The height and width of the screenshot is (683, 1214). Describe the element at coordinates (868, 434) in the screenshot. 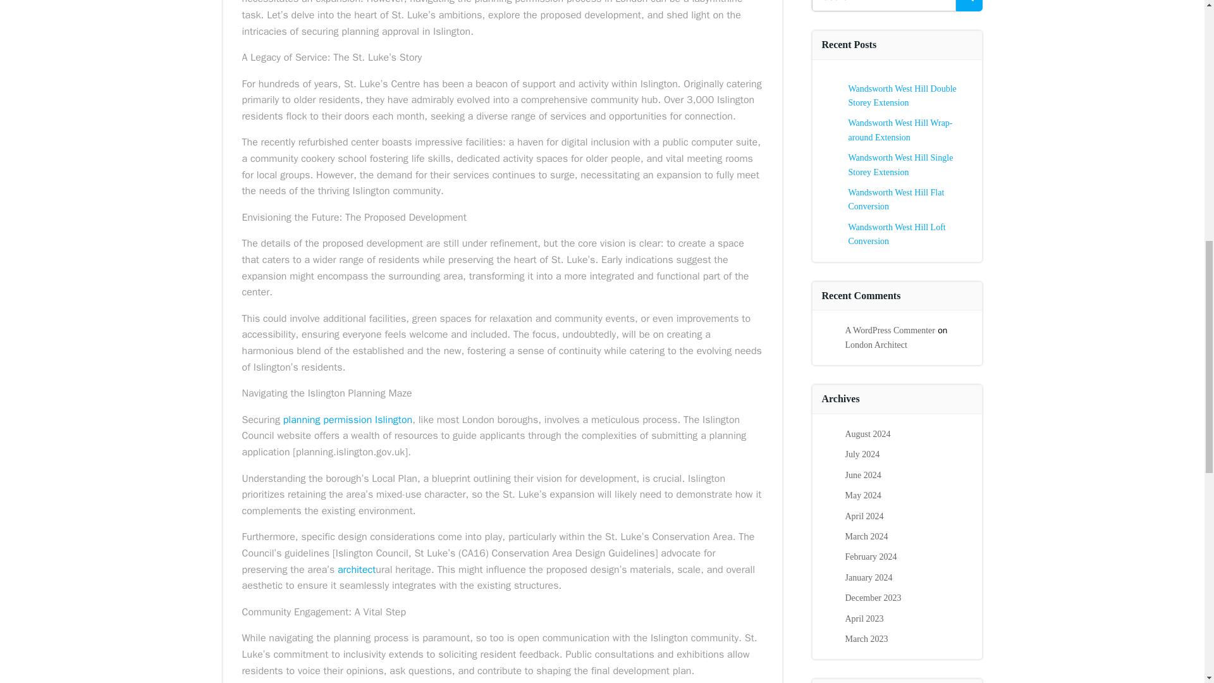

I see `August 2024` at that location.